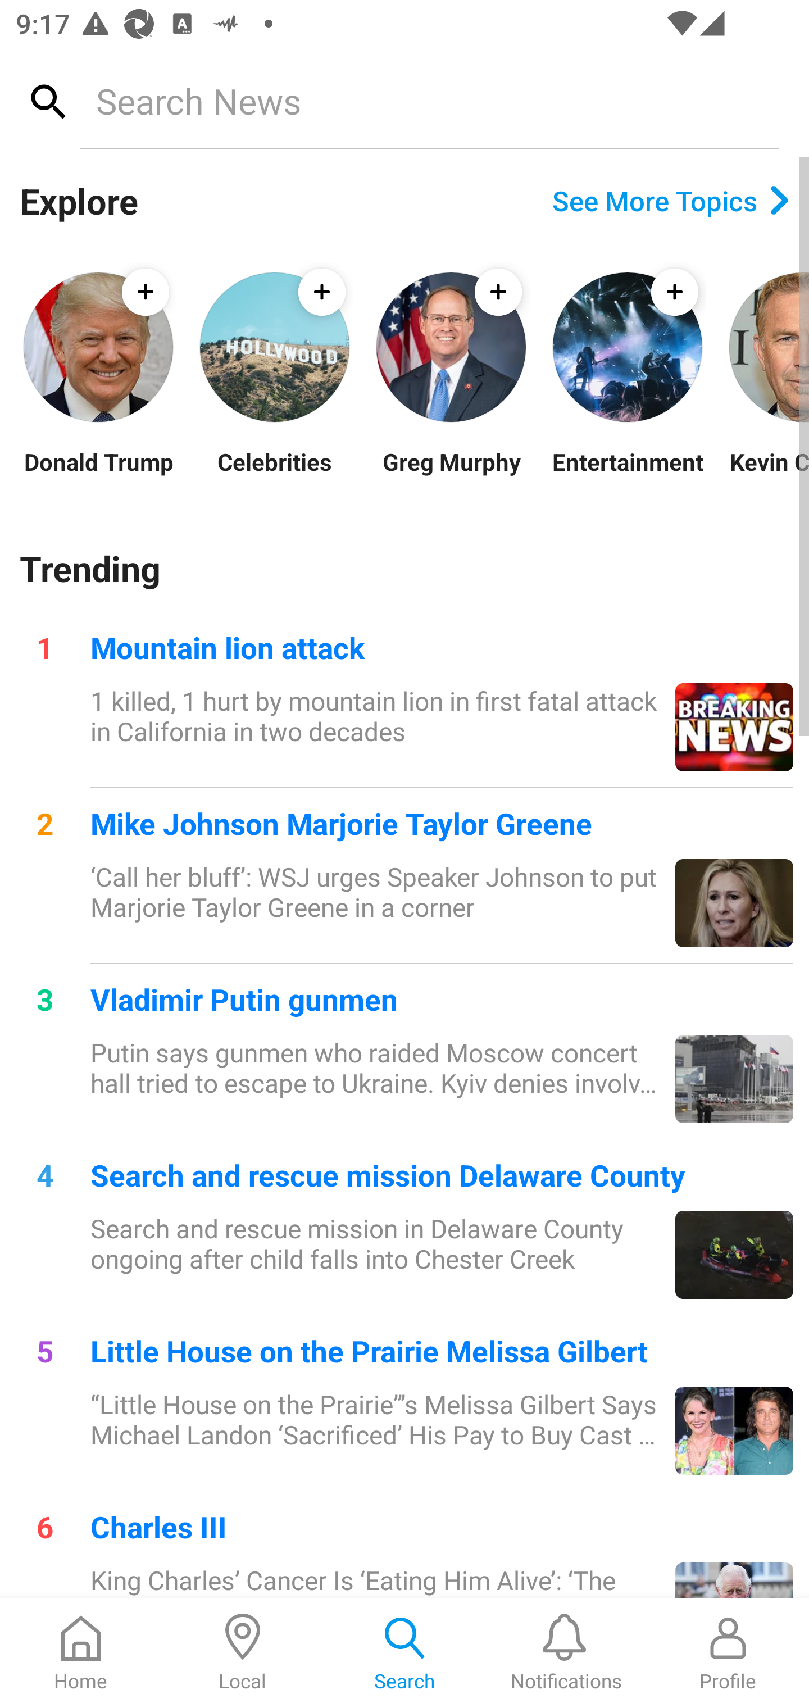  What do you see at coordinates (566, 1653) in the screenshot?
I see `Notifications` at bounding box center [566, 1653].